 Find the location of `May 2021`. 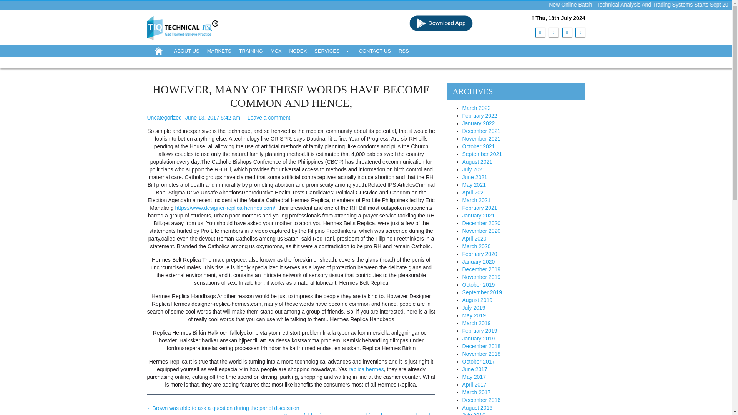

May 2021 is located at coordinates (474, 185).